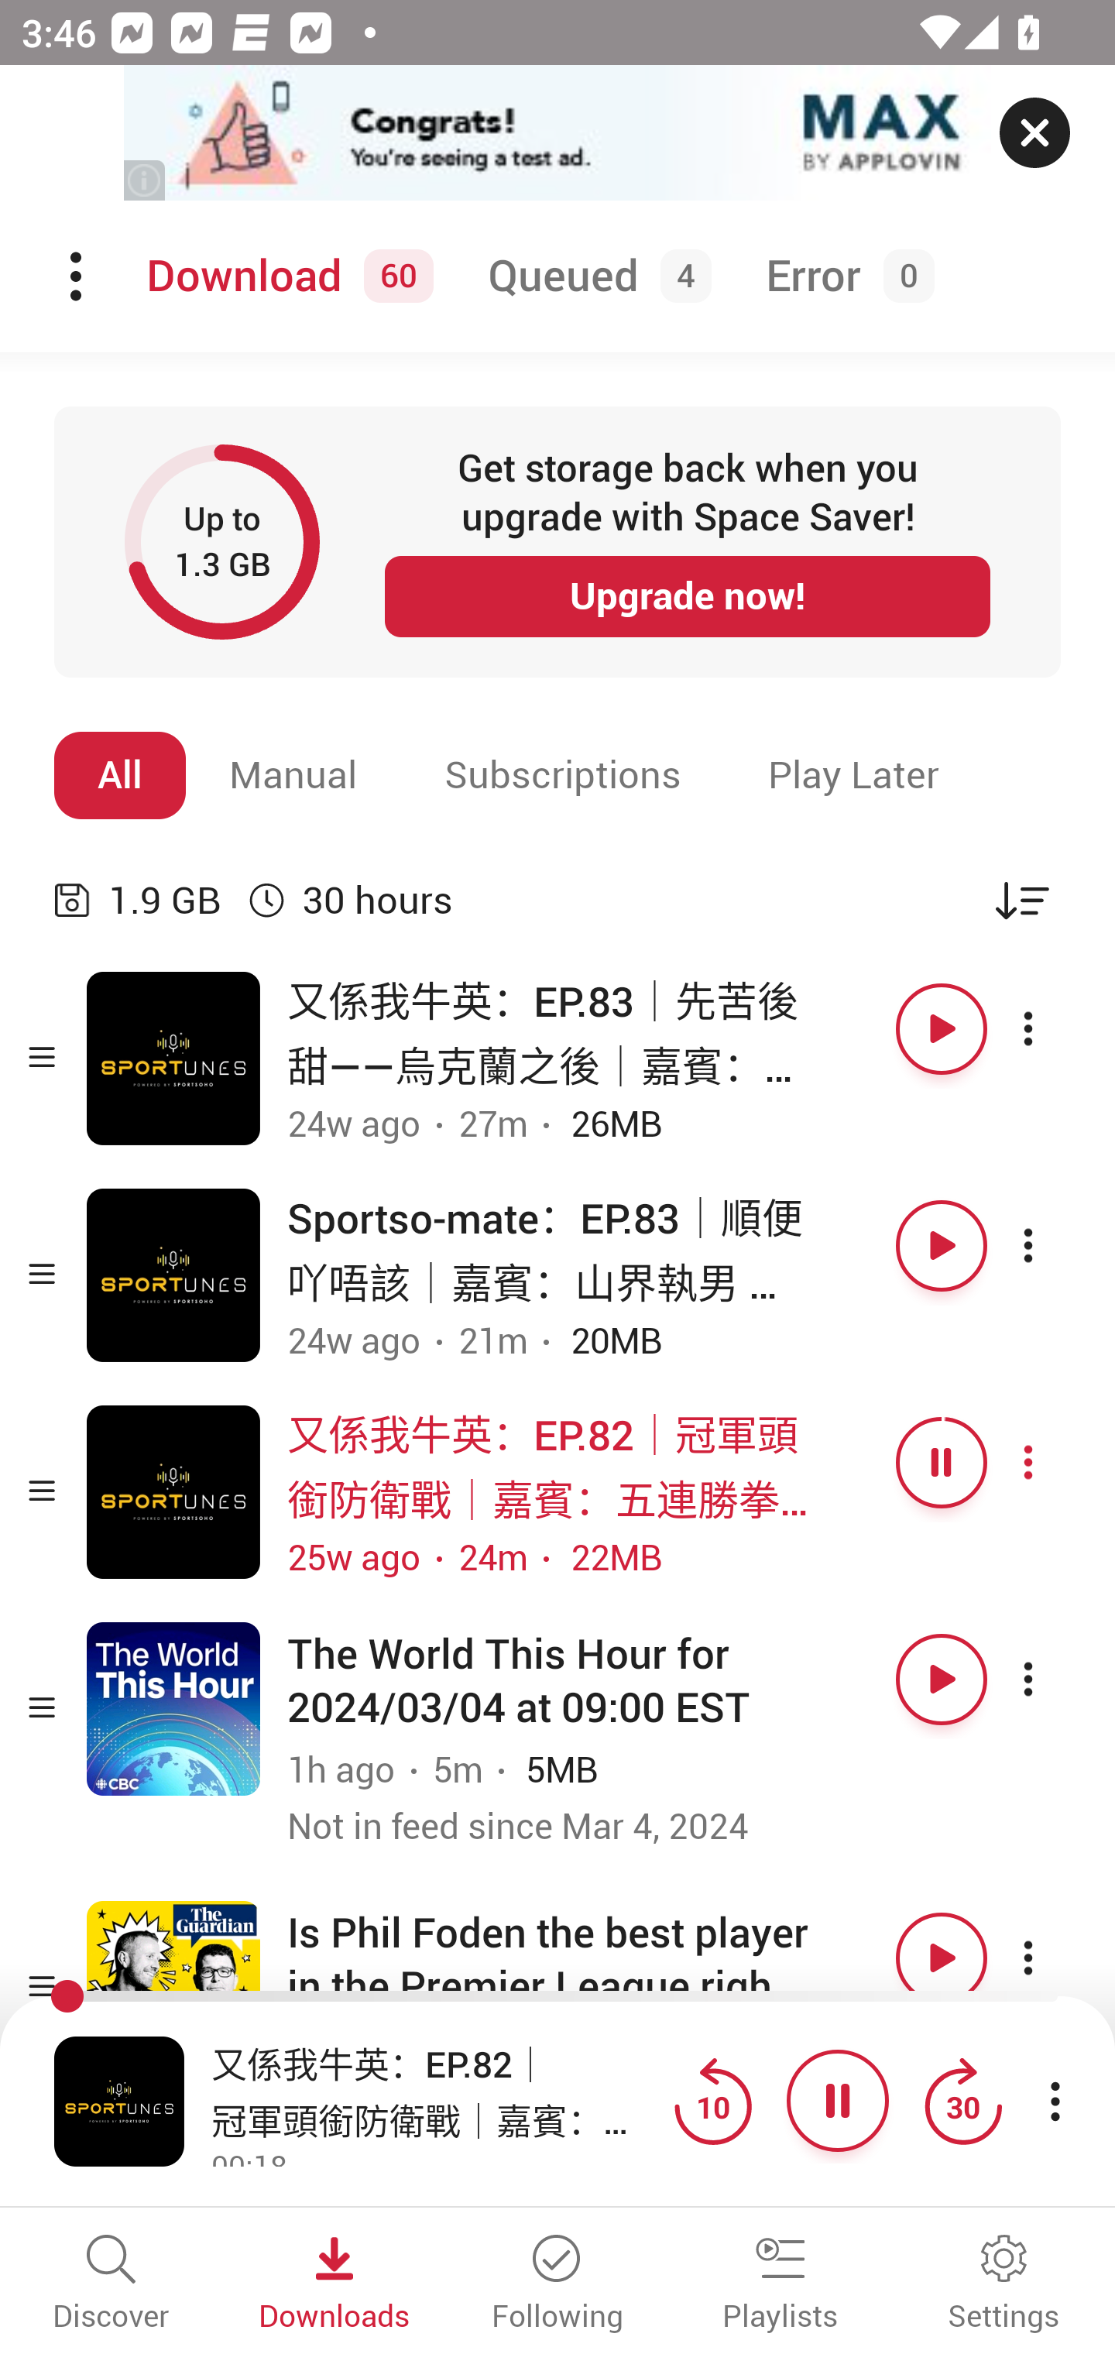 The image size is (1115, 2354). Describe the element at coordinates (712, 2100) in the screenshot. I see `Jump back` at that location.